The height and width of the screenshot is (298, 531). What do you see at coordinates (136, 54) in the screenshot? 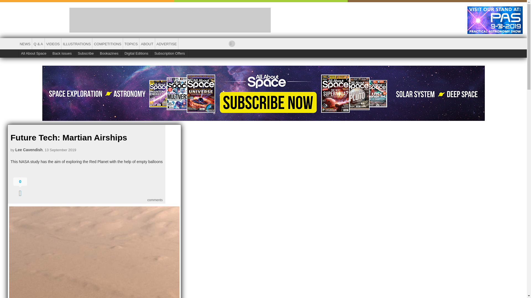
I see `Digital Editions` at bounding box center [136, 54].